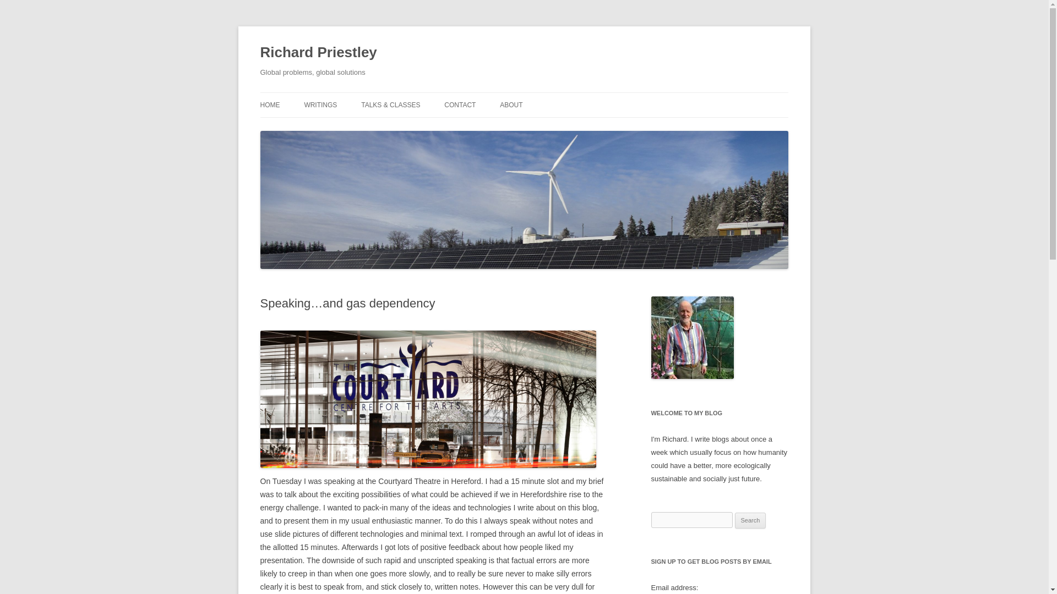 This screenshot has width=1057, height=594. What do you see at coordinates (320, 105) in the screenshot?
I see `WRITINGS` at bounding box center [320, 105].